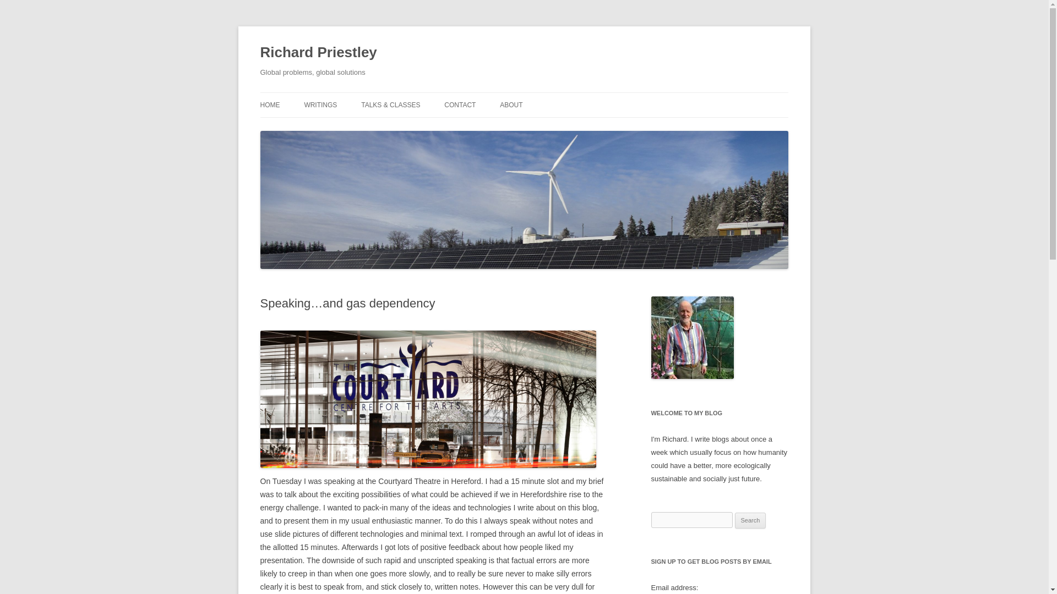 This screenshot has width=1057, height=594. What do you see at coordinates (320, 105) in the screenshot?
I see `WRITINGS` at bounding box center [320, 105].